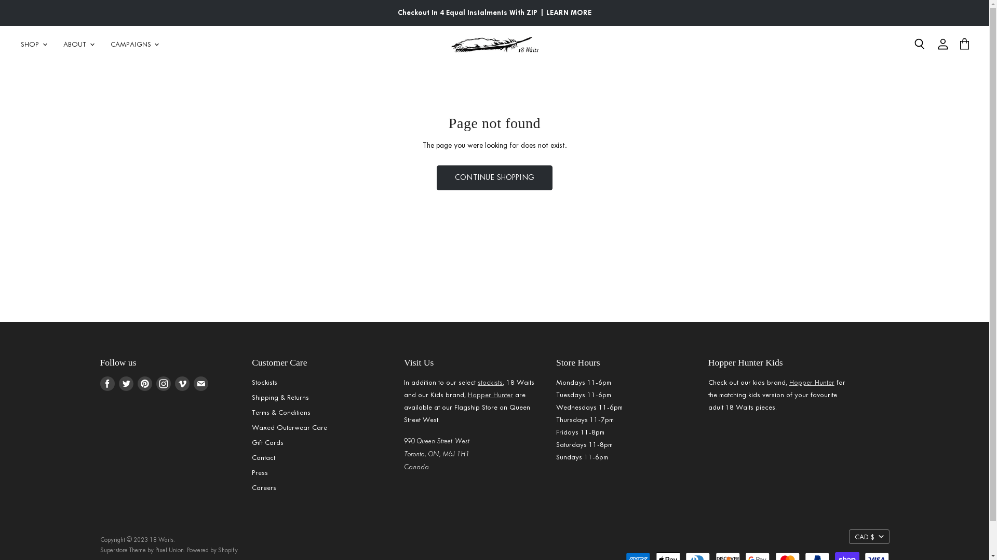 This screenshot has height=560, width=997. Describe the element at coordinates (919, 44) in the screenshot. I see `Search` at that location.